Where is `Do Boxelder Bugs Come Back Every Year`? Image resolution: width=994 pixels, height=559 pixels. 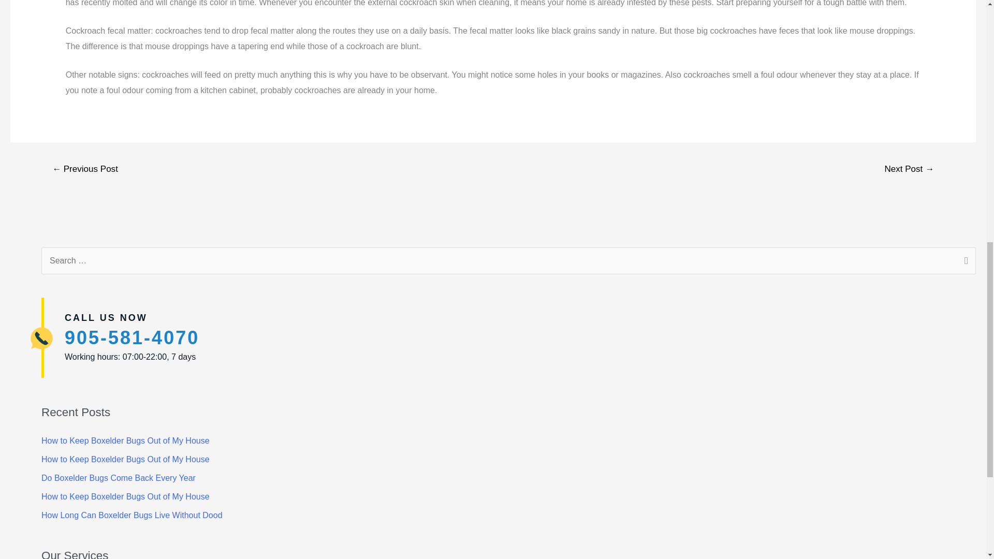
Do Boxelder Bugs Come Back Every Year is located at coordinates (119, 478).